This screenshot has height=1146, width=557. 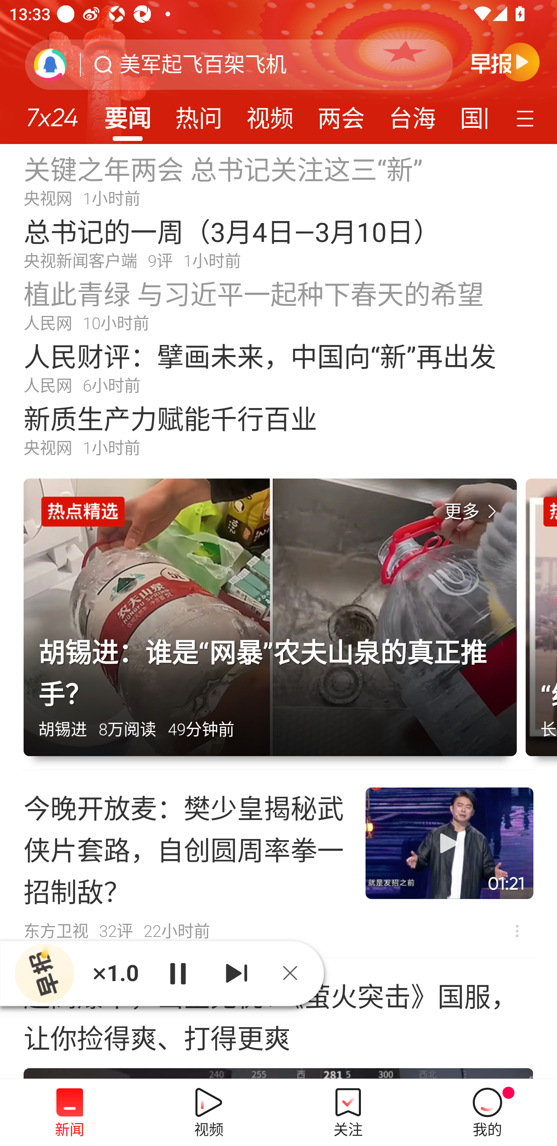 What do you see at coordinates (278, 72) in the screenshot?
I see `腾讯新闻` at bounding box center [278, 72].